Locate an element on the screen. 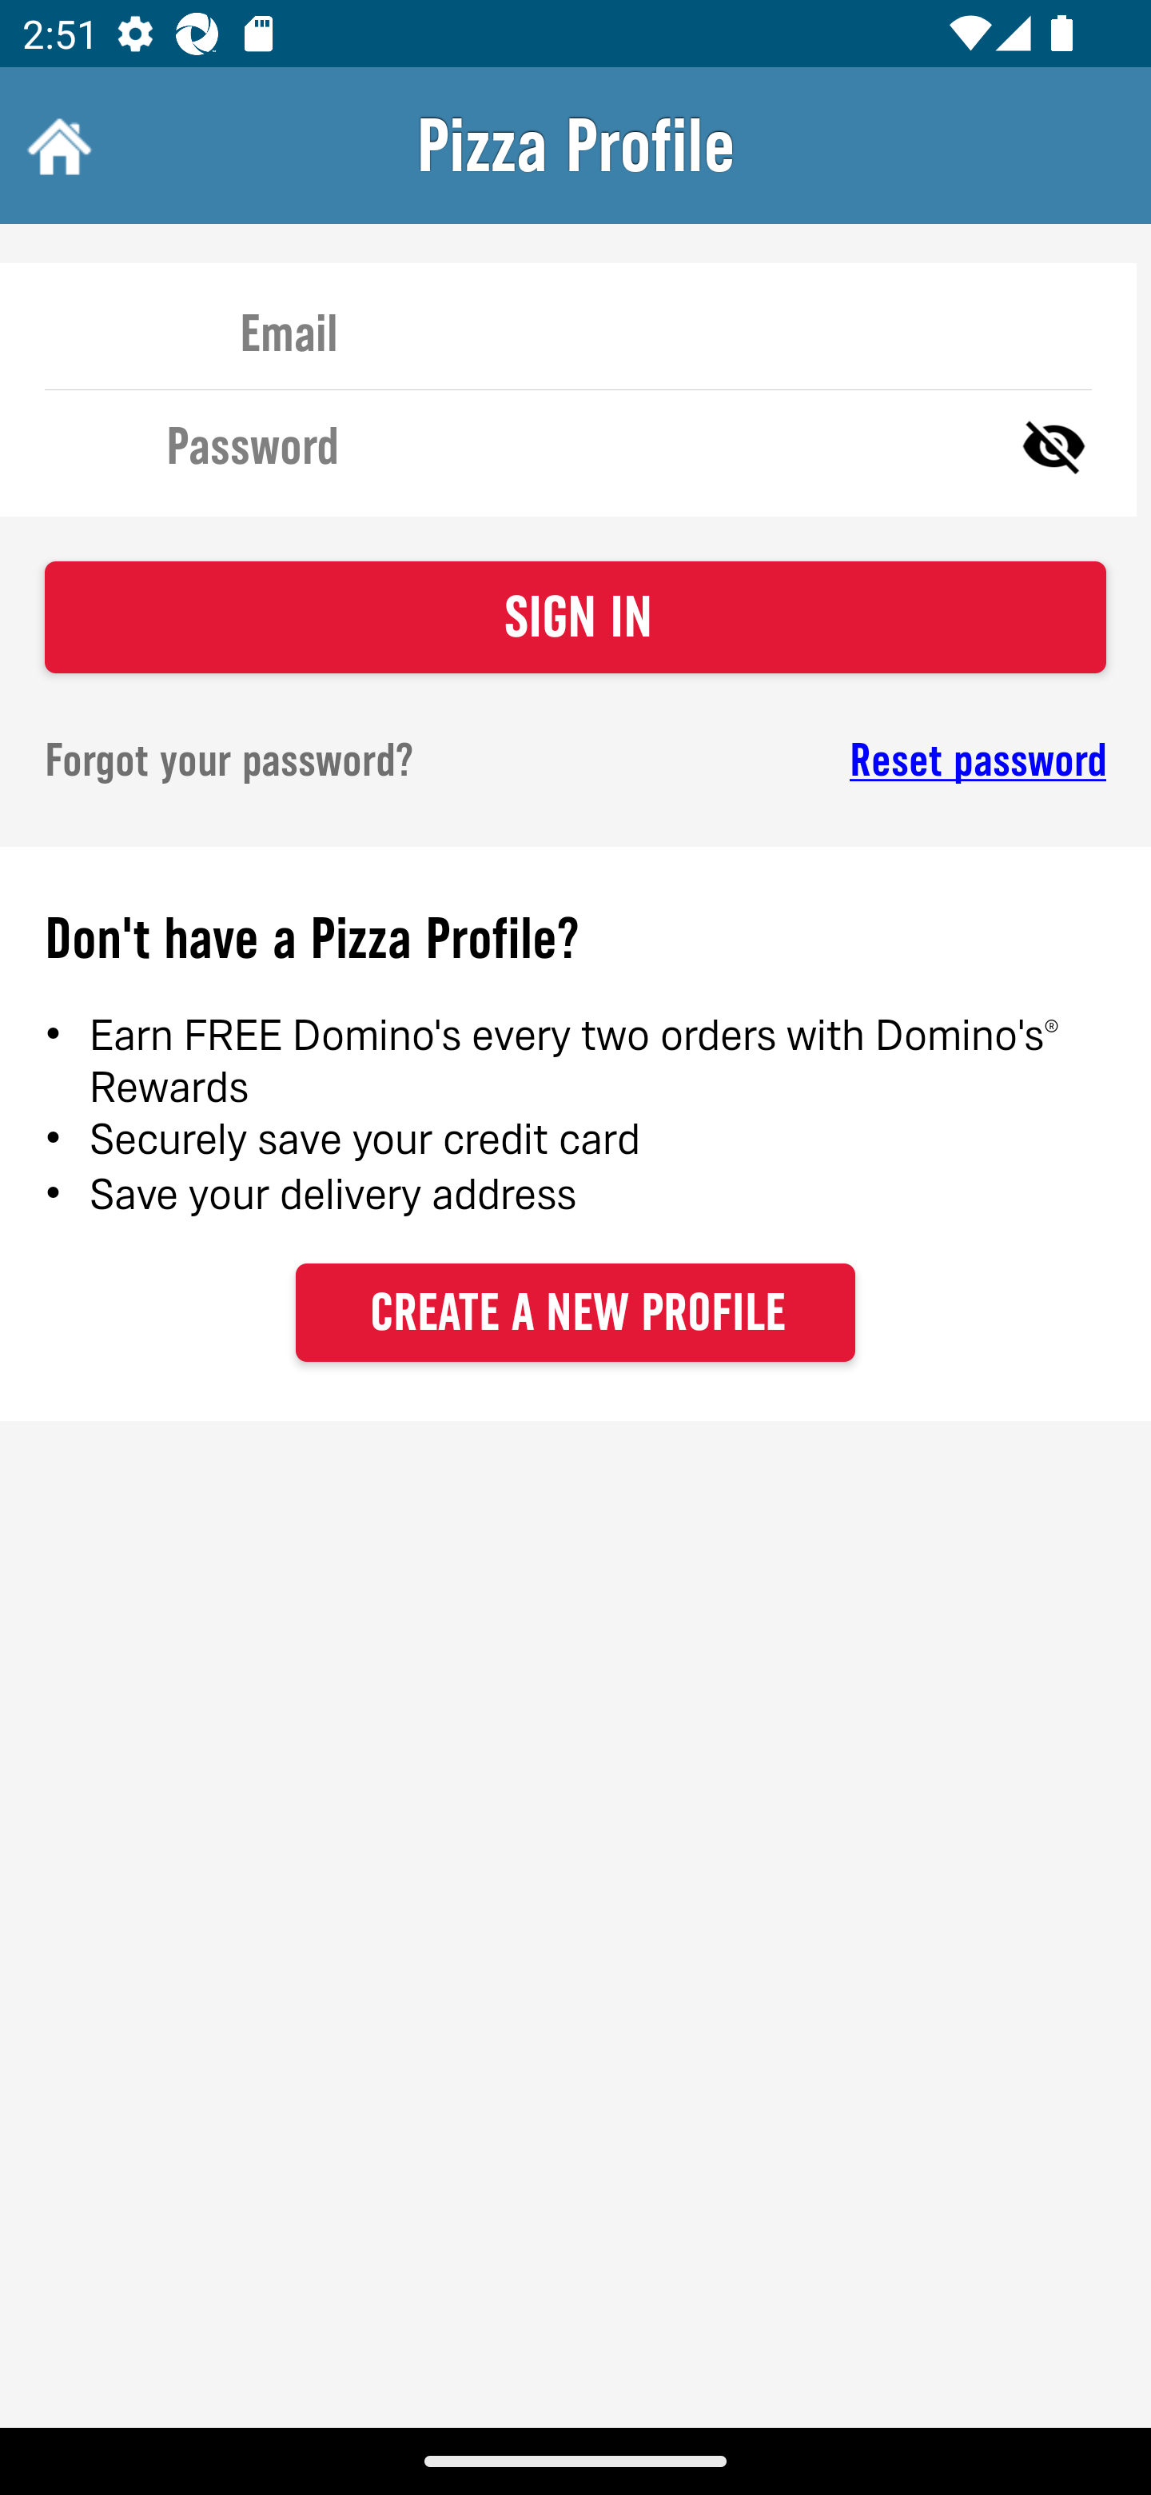  Reset password is located at coordinates (868, 760).